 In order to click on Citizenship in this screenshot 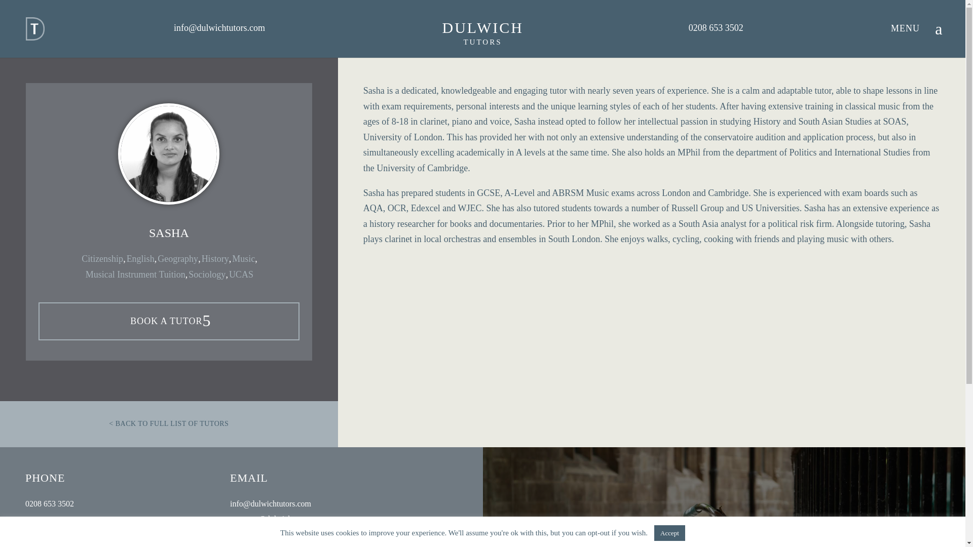, I will do `click(102, 259)`.